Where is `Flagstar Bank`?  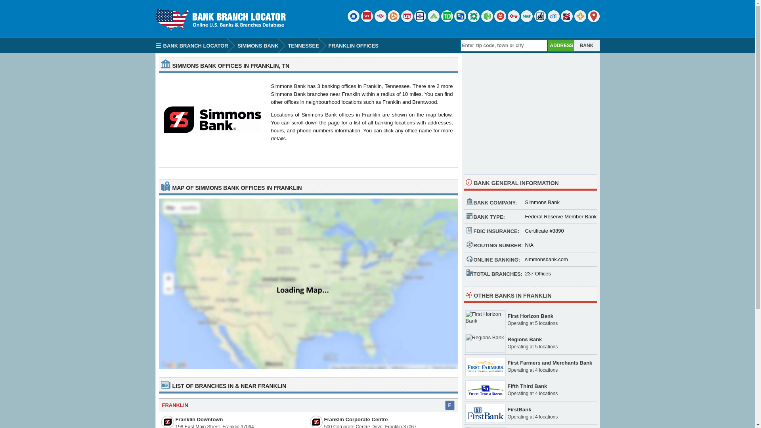 Flagstar Bank is located at coordinates (580, 21).